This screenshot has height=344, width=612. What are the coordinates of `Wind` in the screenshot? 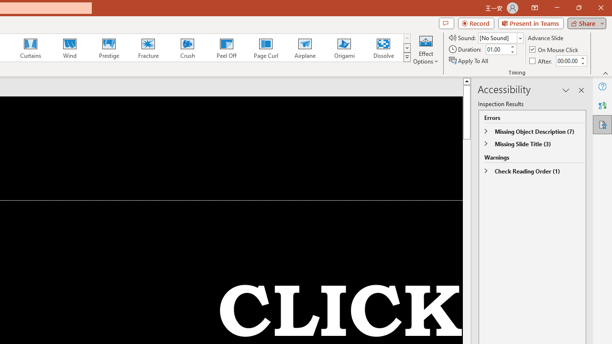 It's located at (69, 48).